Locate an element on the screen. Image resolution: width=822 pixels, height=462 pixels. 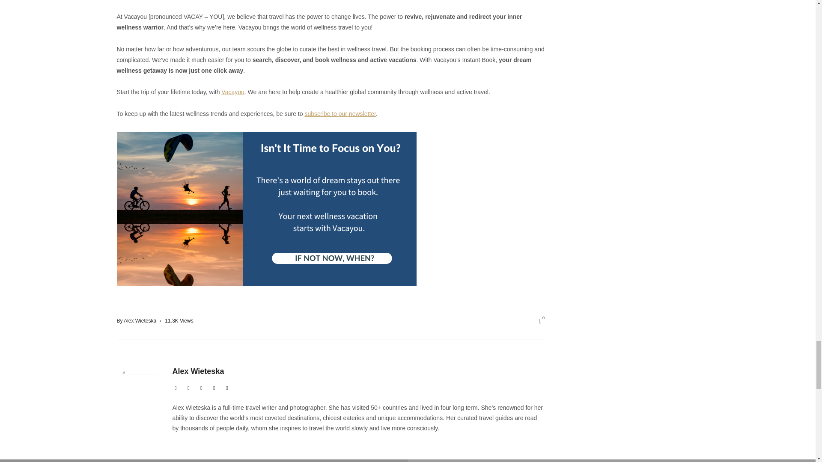
Instagram is located at coordinates (214, 388).